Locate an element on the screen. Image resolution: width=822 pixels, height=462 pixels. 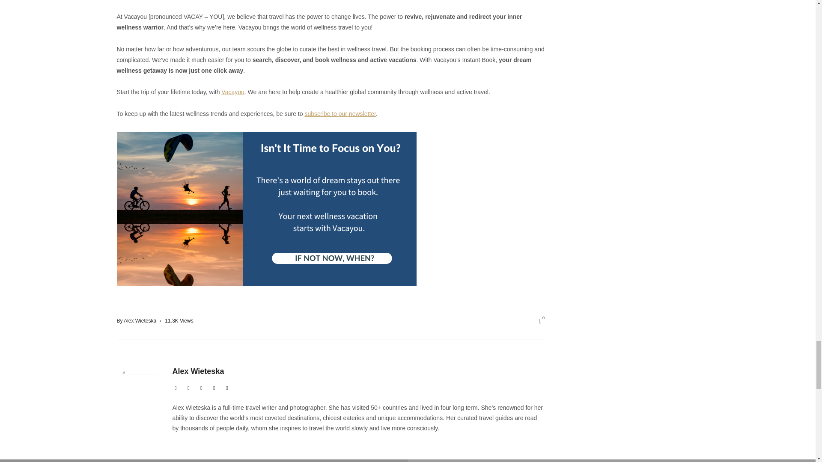
Instagram is located at coordinates (214, 388).